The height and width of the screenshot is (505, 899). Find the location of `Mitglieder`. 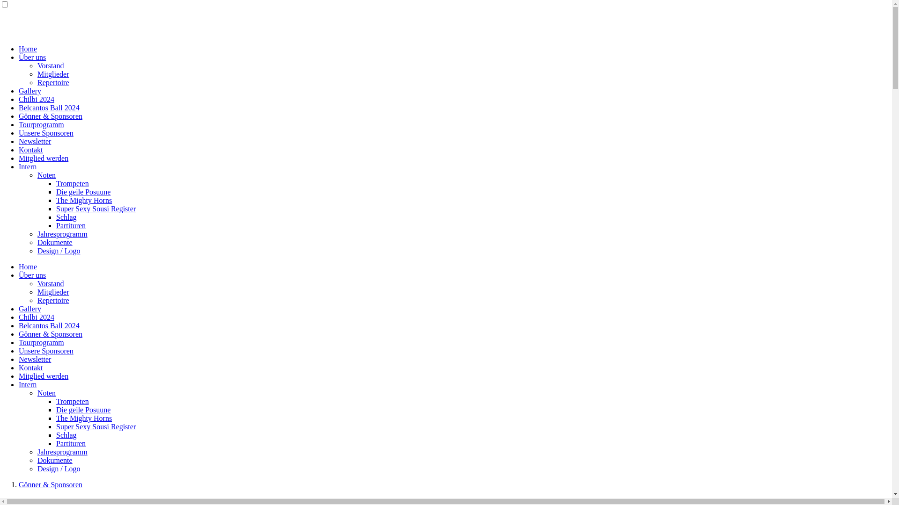

Mitglieder is located at coordinates (53, 292).